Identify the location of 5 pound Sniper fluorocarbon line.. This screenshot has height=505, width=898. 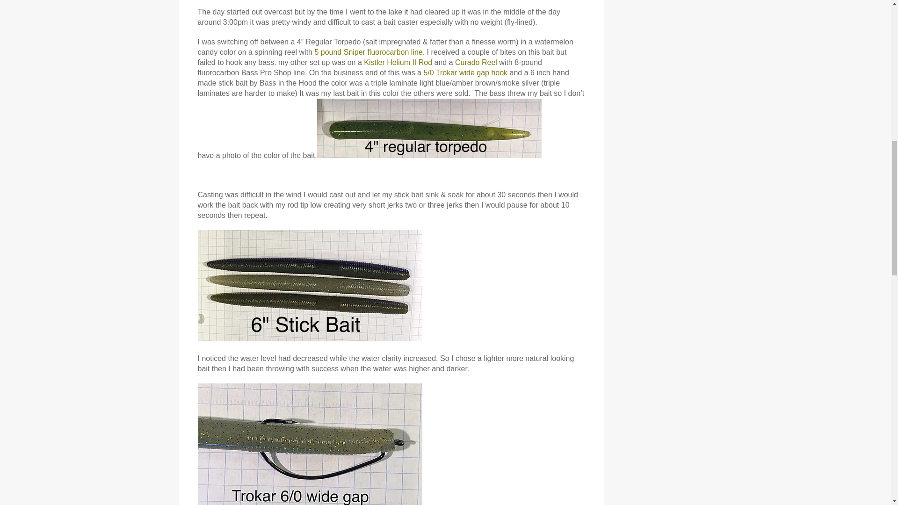
(369, 51).